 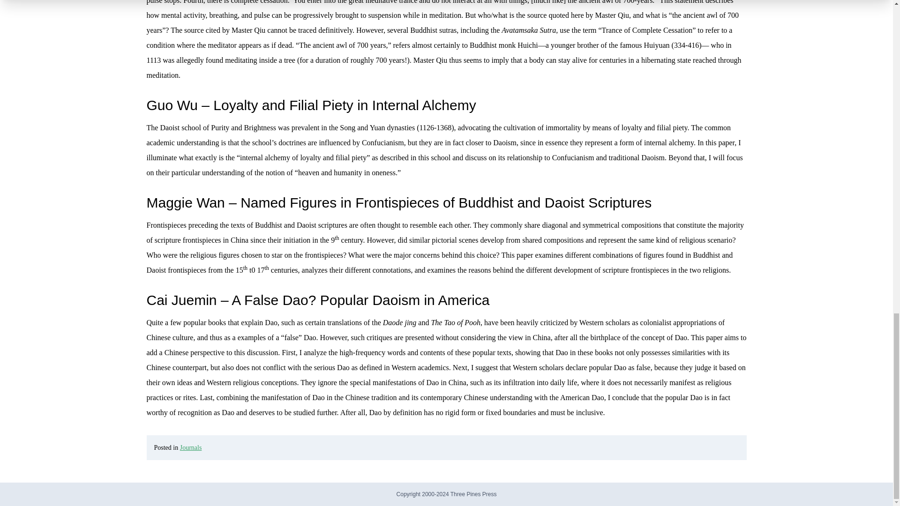 What do you see at coordinates (191, 448) in the screenshot?
I see `Journals` at bounding box center [191, 448].